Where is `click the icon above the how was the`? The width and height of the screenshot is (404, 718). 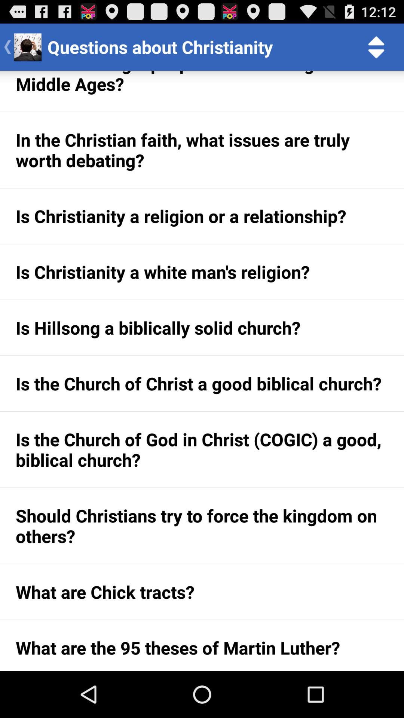
click the icon above the how was the is located at coordinates (376, 47).